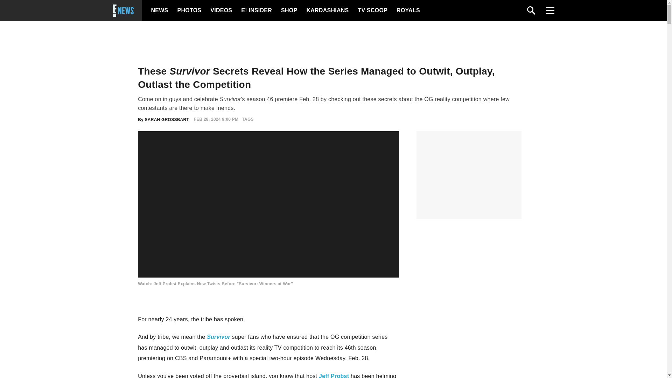 The height and width of the screenshot is (378, 672). What do you see at coordinates (256, 10) in the screenshot?
I see `E! INSIDER` at bounding box center [256, 10].